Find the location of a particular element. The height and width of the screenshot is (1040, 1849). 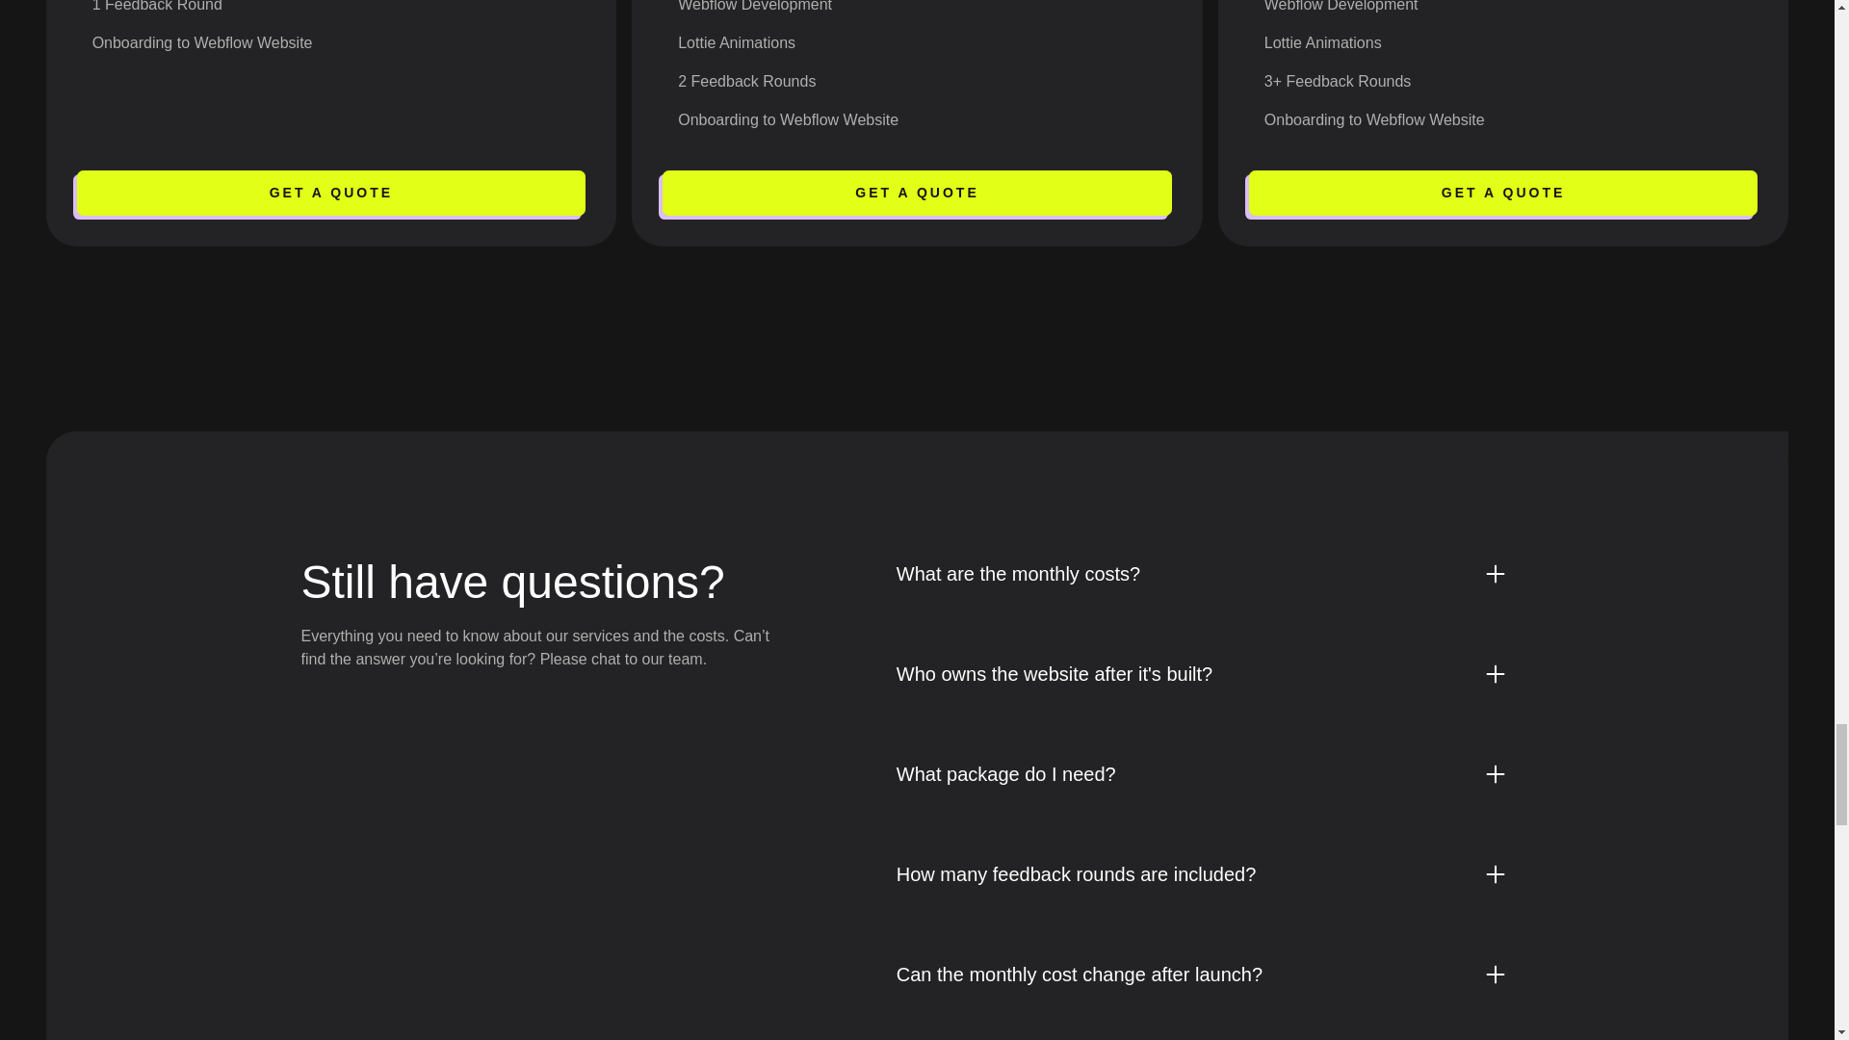

GET A QUOTE is located at coordinates (917, 193).